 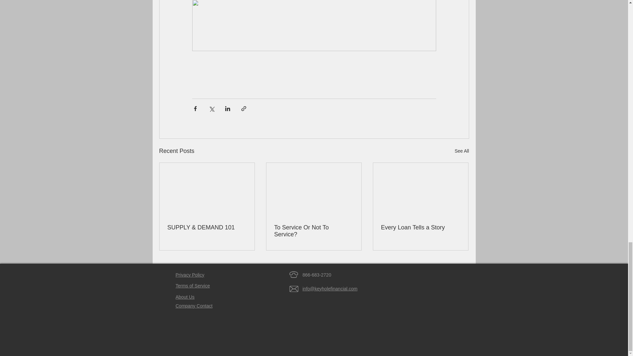 I want to click on Privacy Policy, so click(x=189, y=275).